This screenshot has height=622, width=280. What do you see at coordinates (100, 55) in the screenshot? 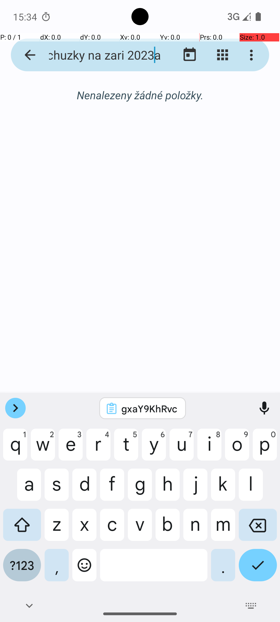
I see `schuzky nschuzky na zari 2023a zari` at bounding box center [100, 55].